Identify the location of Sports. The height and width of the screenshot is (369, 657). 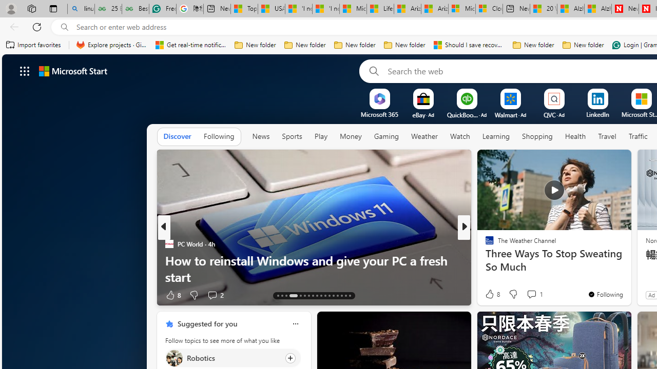
(292, 137).